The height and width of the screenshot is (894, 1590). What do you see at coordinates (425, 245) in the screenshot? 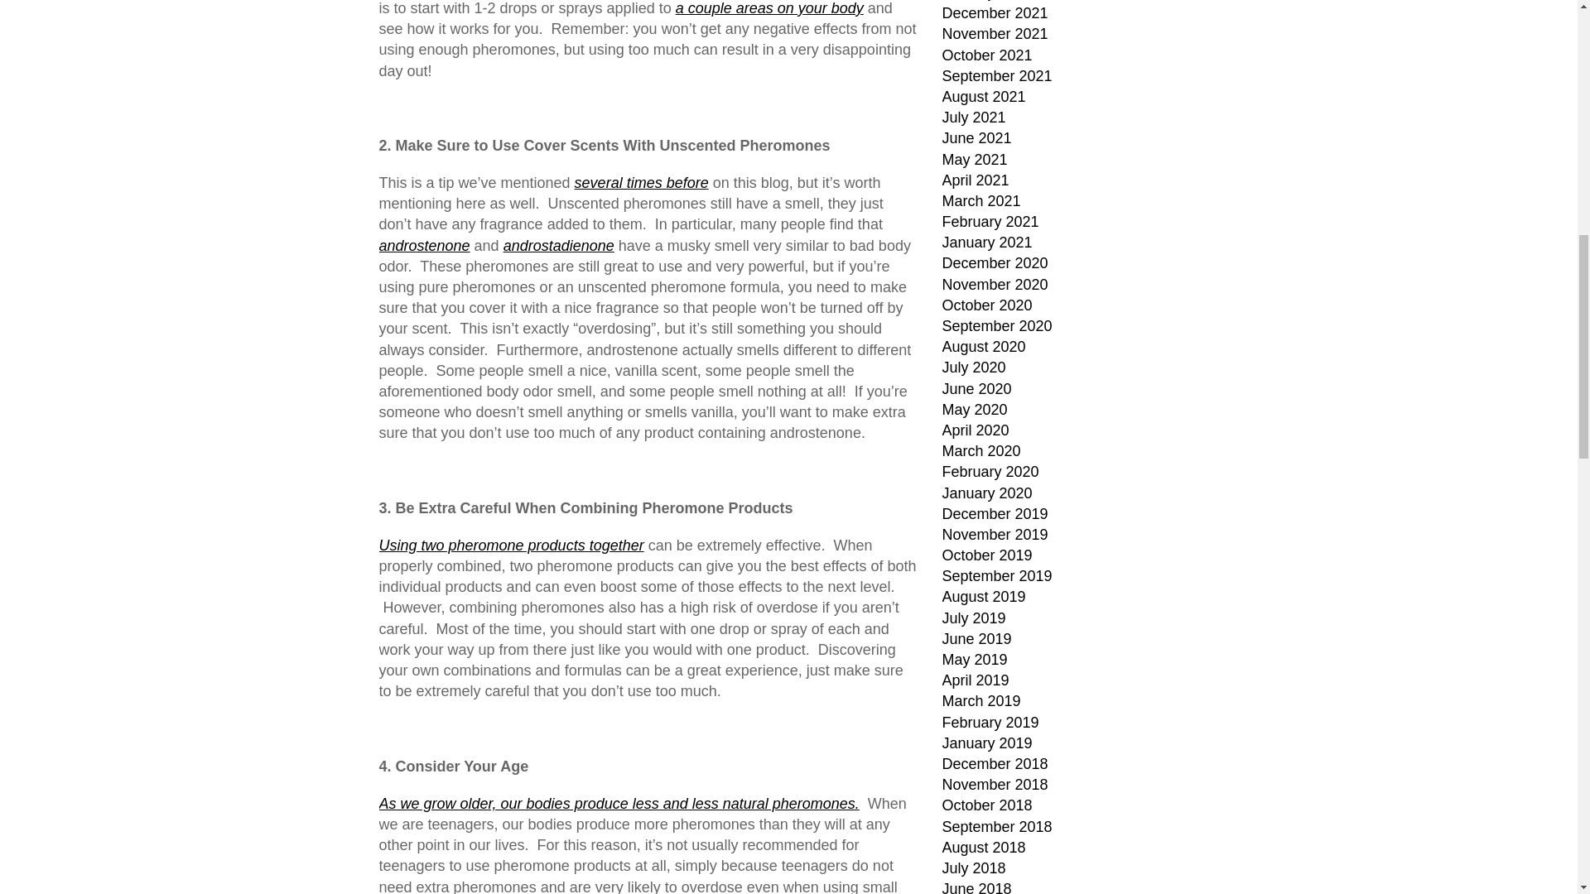
I see `androstenone` at bounding box center [425, 245].